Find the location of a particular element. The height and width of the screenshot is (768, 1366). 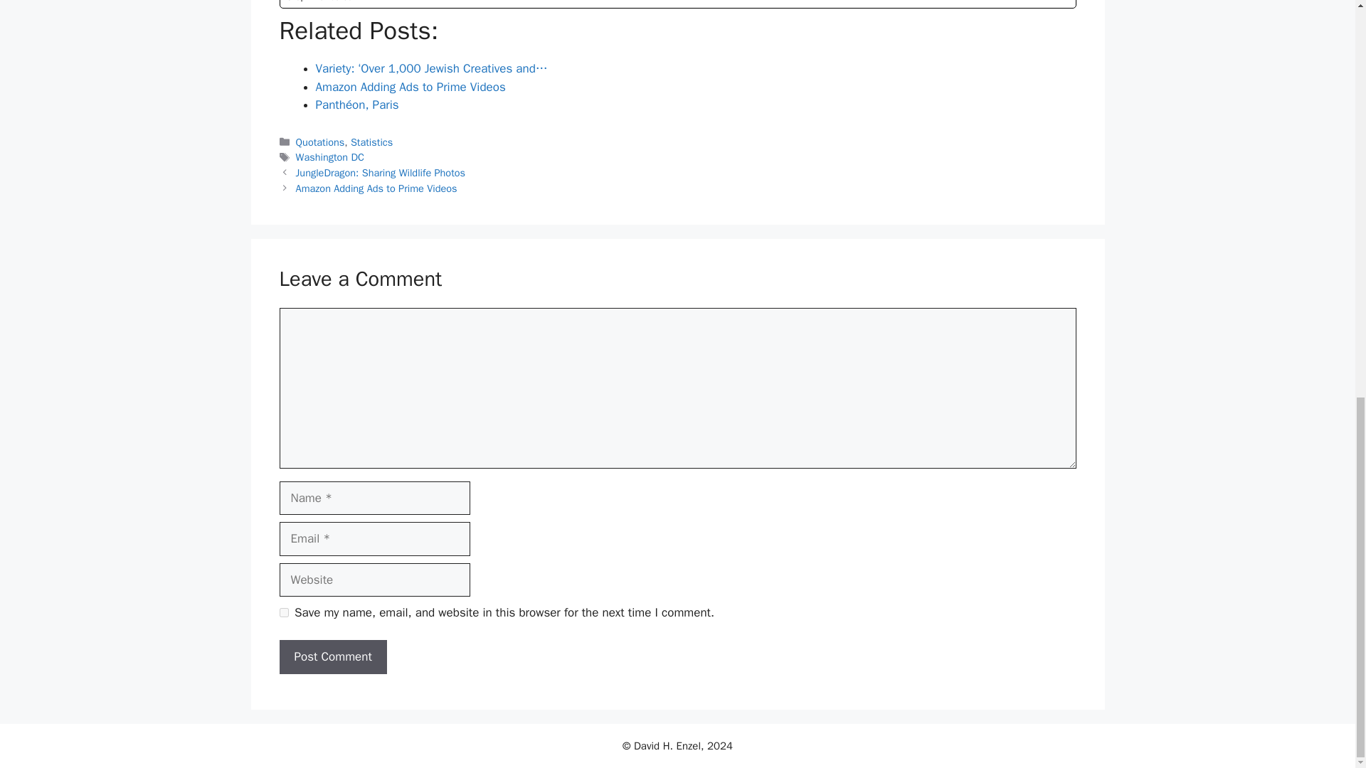

Washington DC is located at coordinates (330, 156).